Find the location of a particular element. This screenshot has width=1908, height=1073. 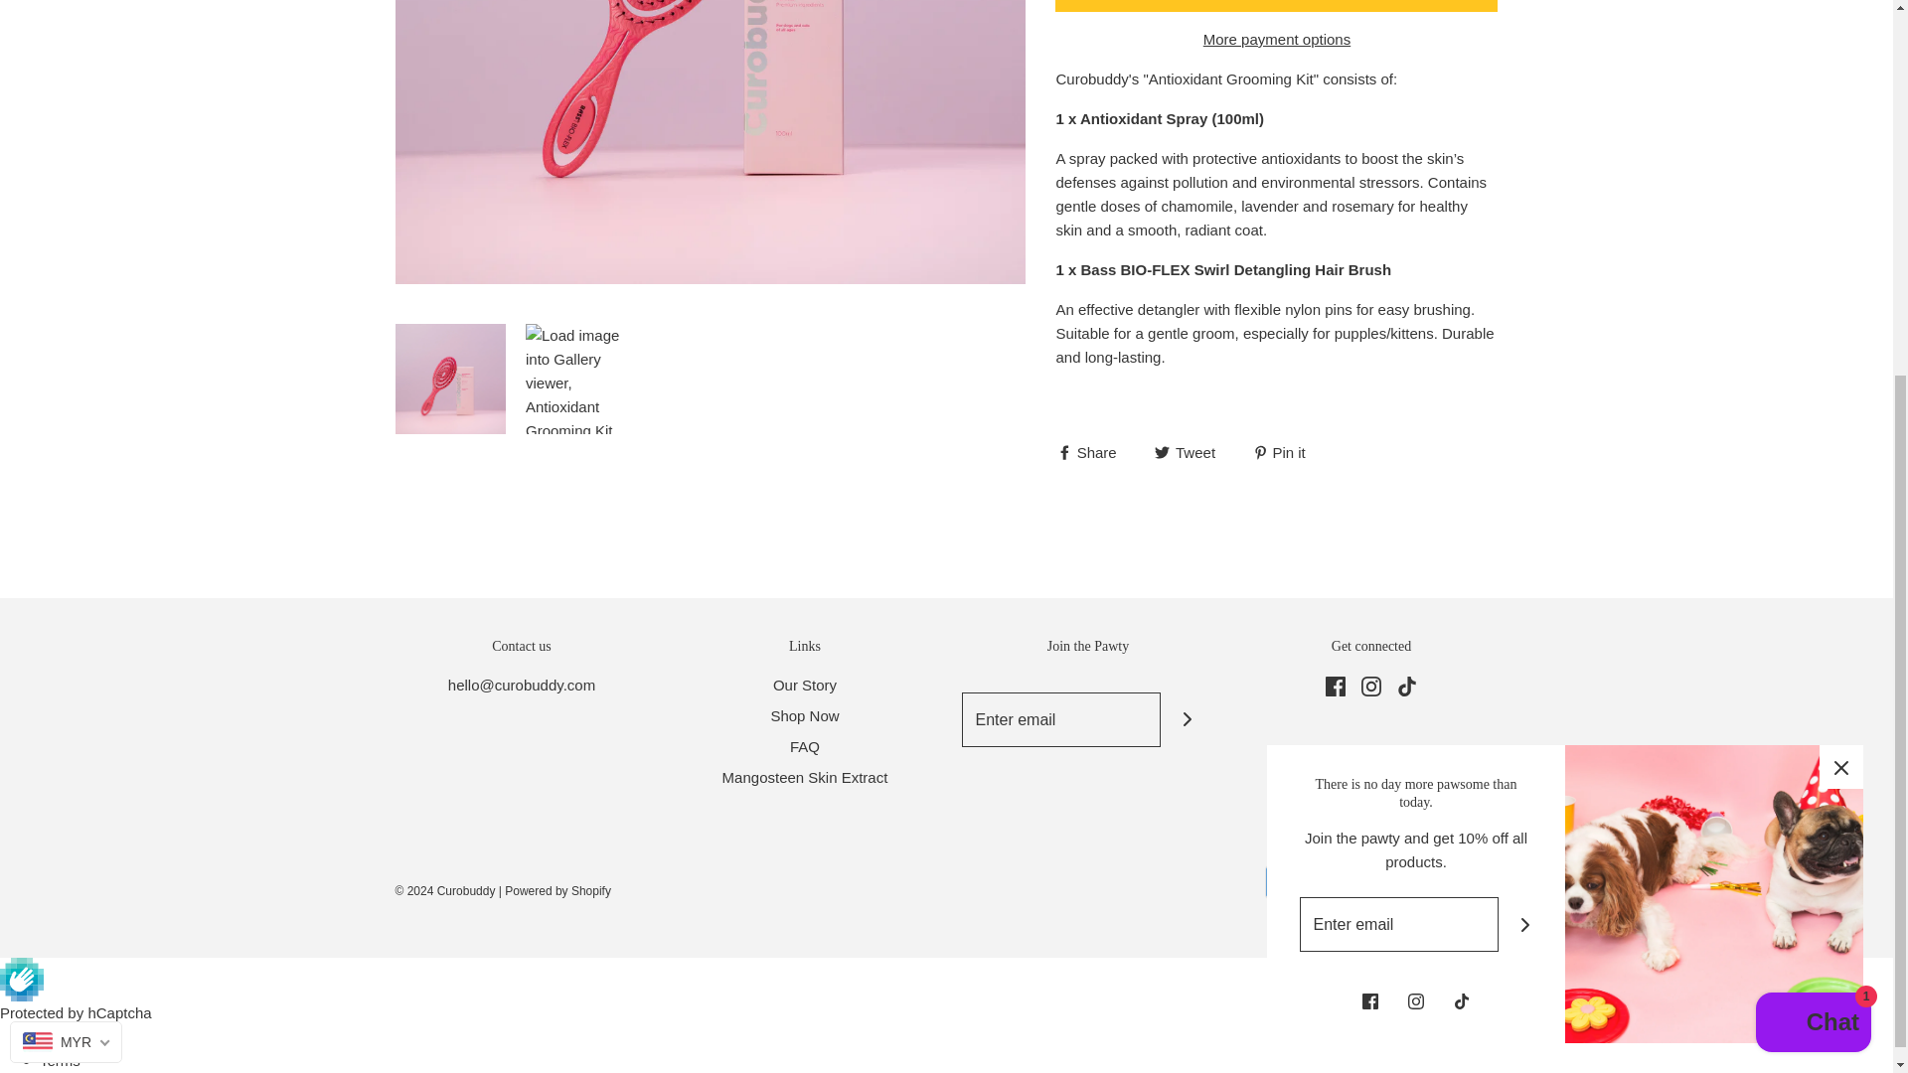

Mastercard is located at coordinates (1351, 882).